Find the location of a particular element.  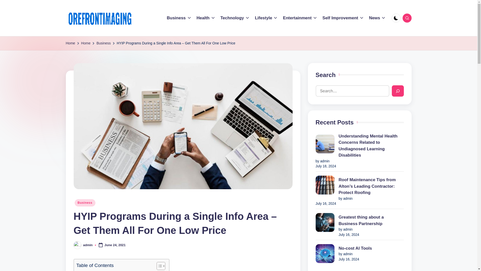

Entertainment is located at coordinates (300, 18).